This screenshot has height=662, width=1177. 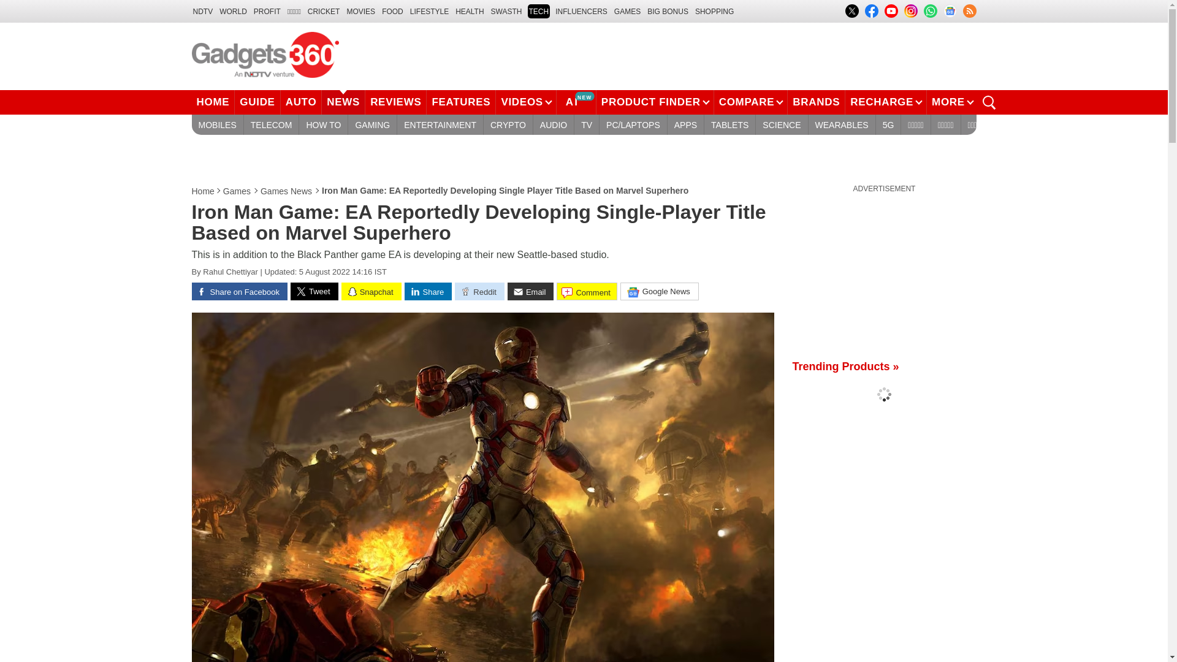 I want to click on AUTO, so click(x=302, y=102).